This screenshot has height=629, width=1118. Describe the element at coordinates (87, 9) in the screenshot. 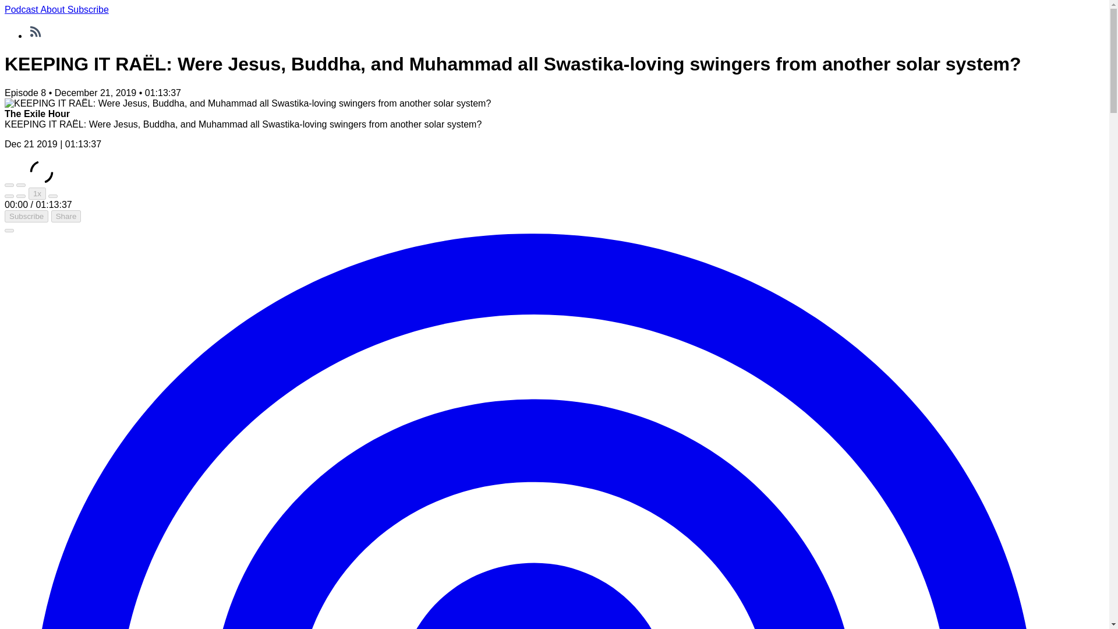

I see `Subscribe` at that location.